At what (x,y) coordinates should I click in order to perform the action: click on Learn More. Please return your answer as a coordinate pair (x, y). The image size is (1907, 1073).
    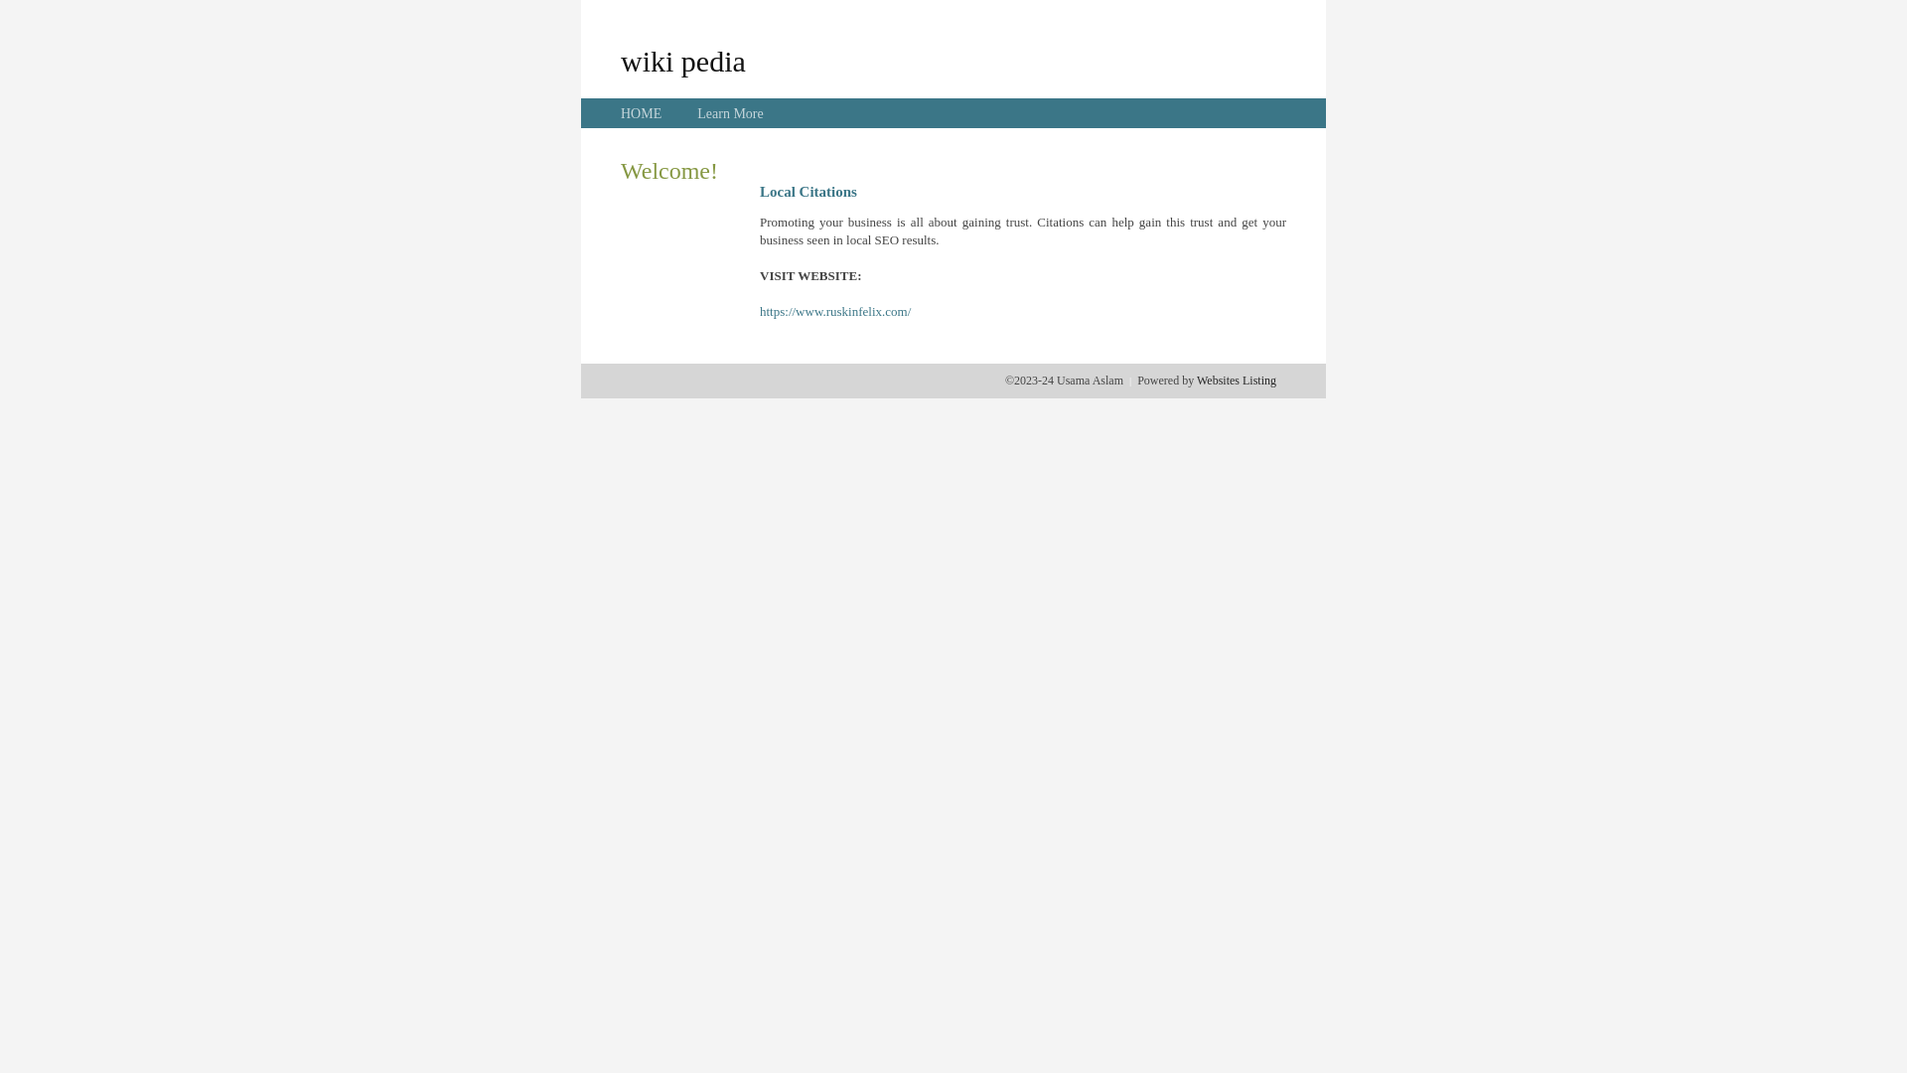
    Looking at the image, I should click on (730, 113).